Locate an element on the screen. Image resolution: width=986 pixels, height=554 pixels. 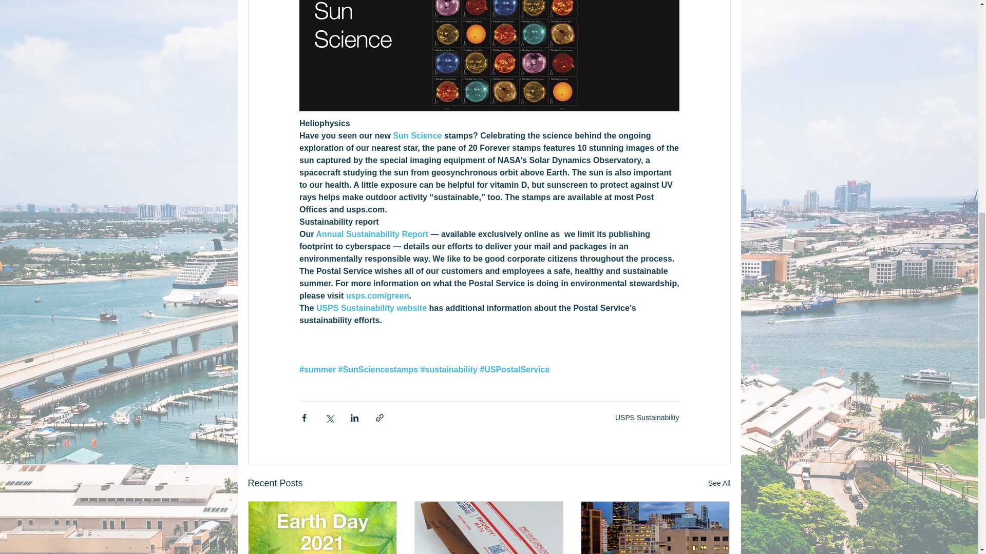
See All is located at coordinates (719, 483).